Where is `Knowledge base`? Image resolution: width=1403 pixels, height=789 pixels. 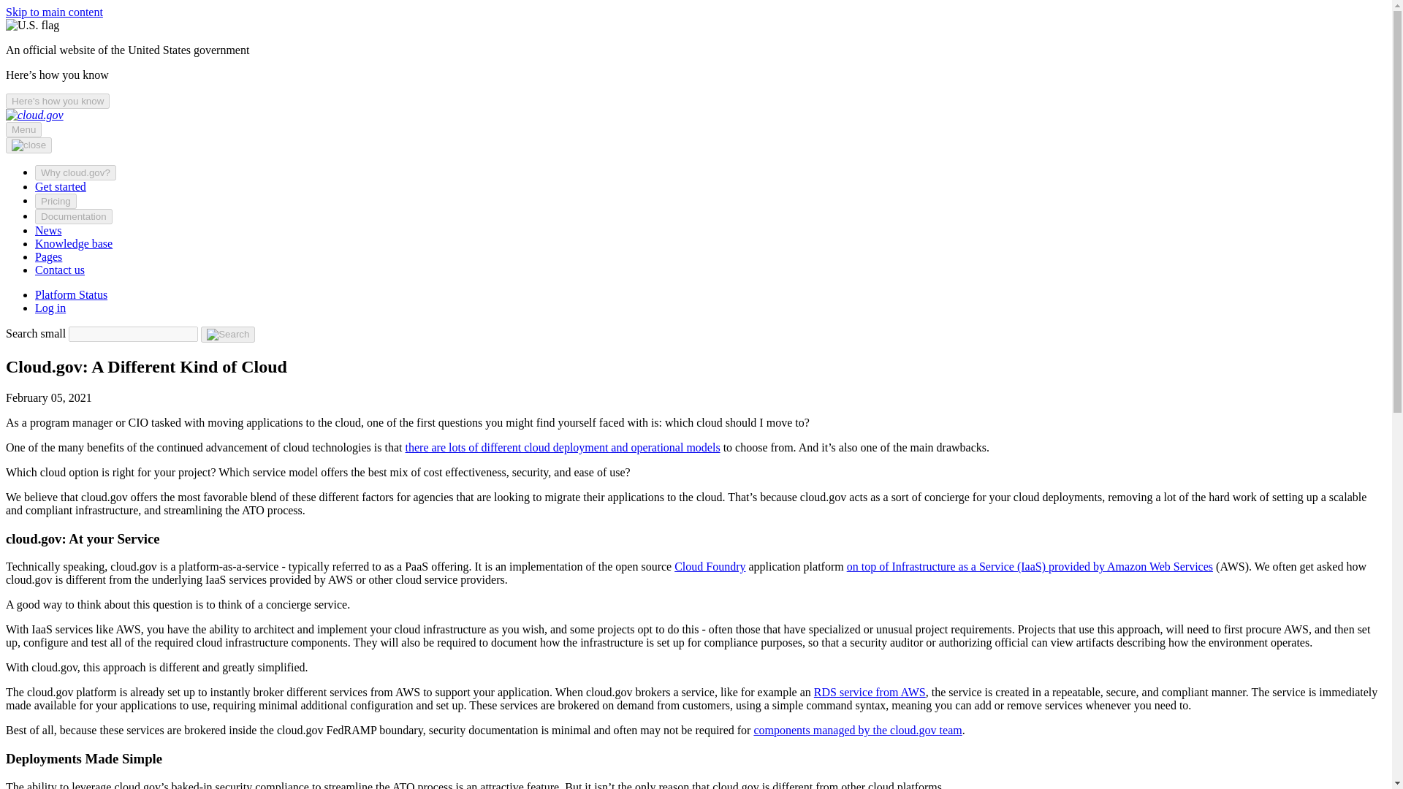
Knowledge base is located at coordinates (73, 244).